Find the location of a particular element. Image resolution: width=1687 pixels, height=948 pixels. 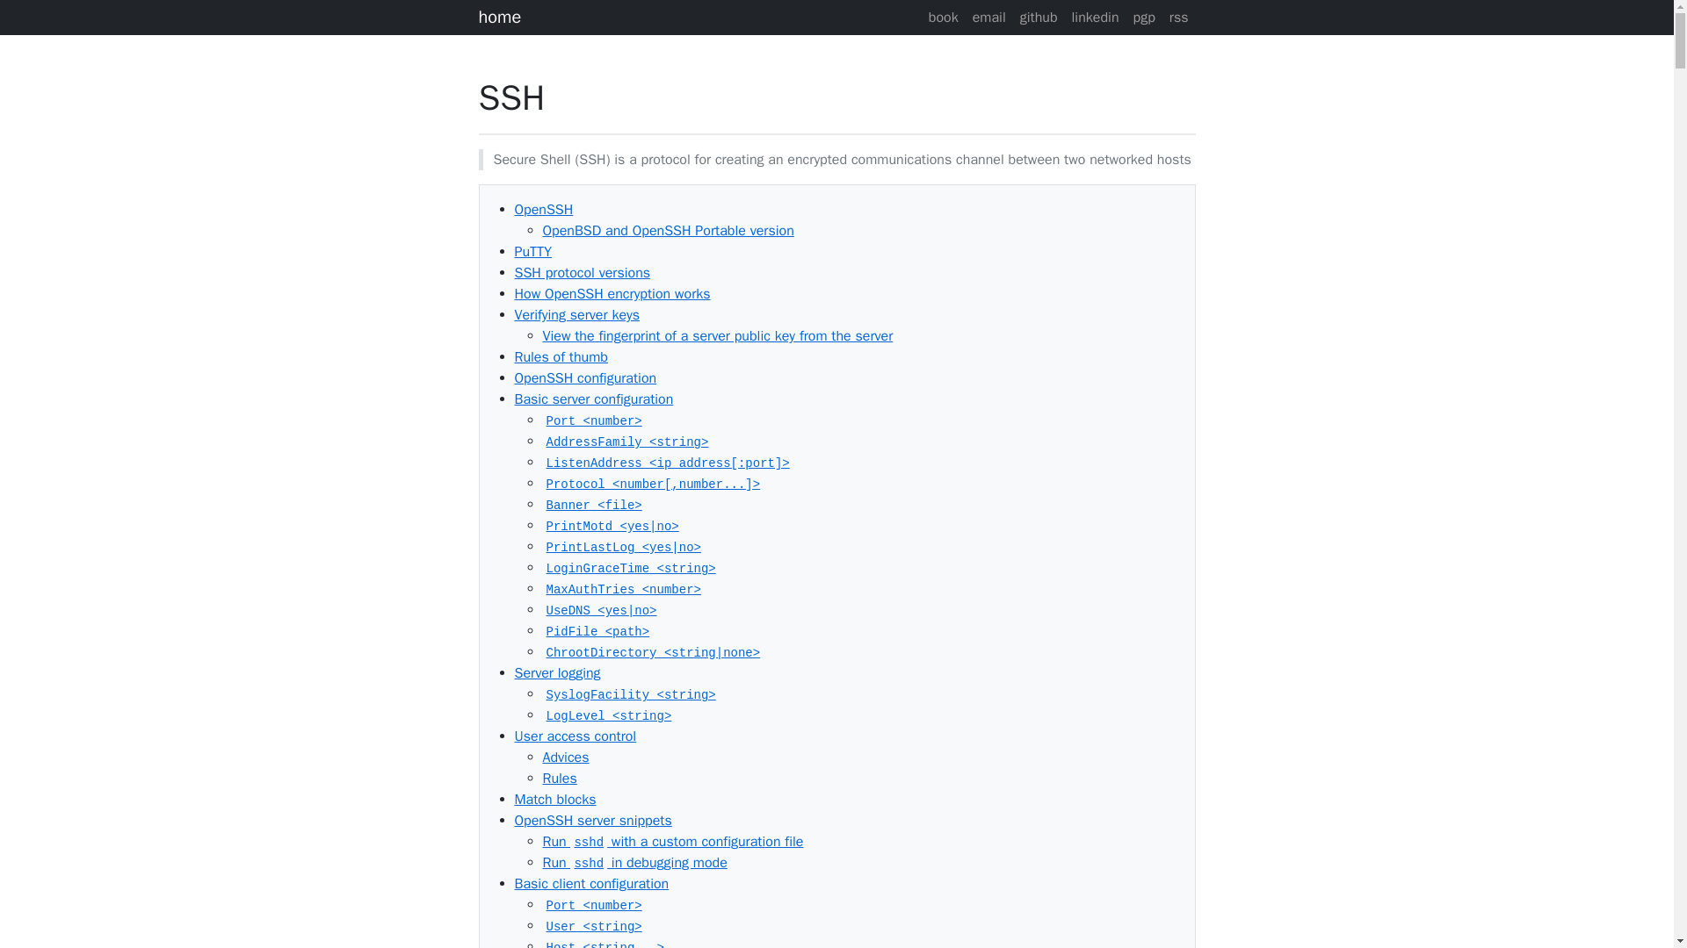

How OpenSSH encryption works is located at coordinates (612, 293).